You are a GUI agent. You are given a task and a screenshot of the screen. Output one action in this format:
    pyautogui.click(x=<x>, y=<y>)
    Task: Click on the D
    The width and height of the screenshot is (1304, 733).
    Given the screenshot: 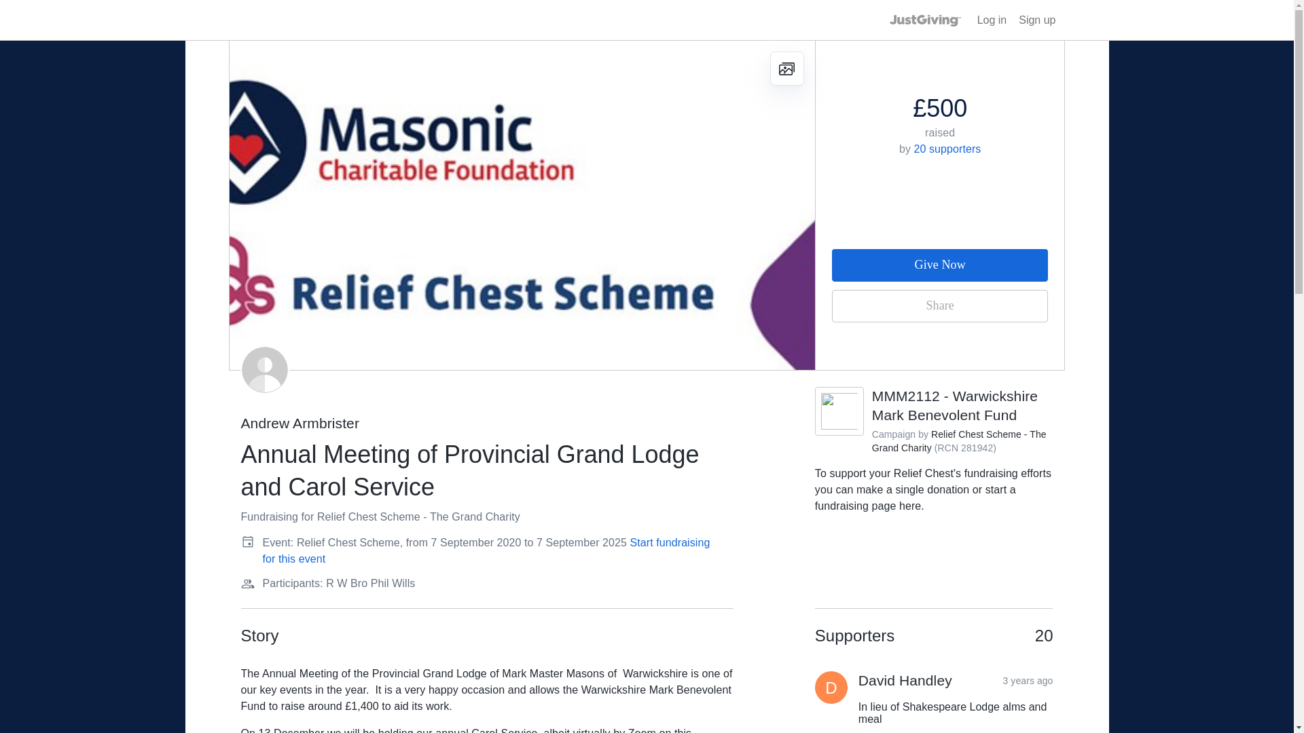 What is the action you would take?
    pyautogui.click(x=831, y=687)
    